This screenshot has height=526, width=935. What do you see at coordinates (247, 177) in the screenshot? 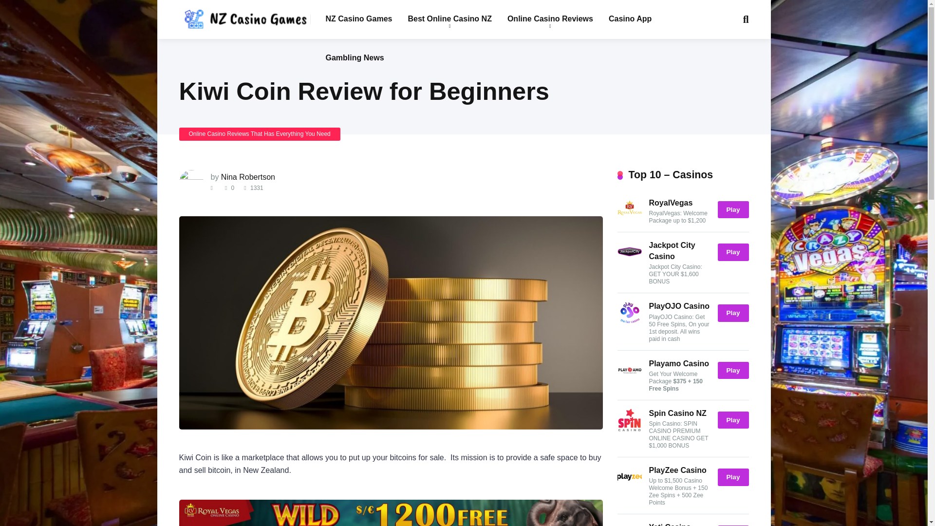
I see `Posts by Nina Robertson` at bounding box center [247, 177].